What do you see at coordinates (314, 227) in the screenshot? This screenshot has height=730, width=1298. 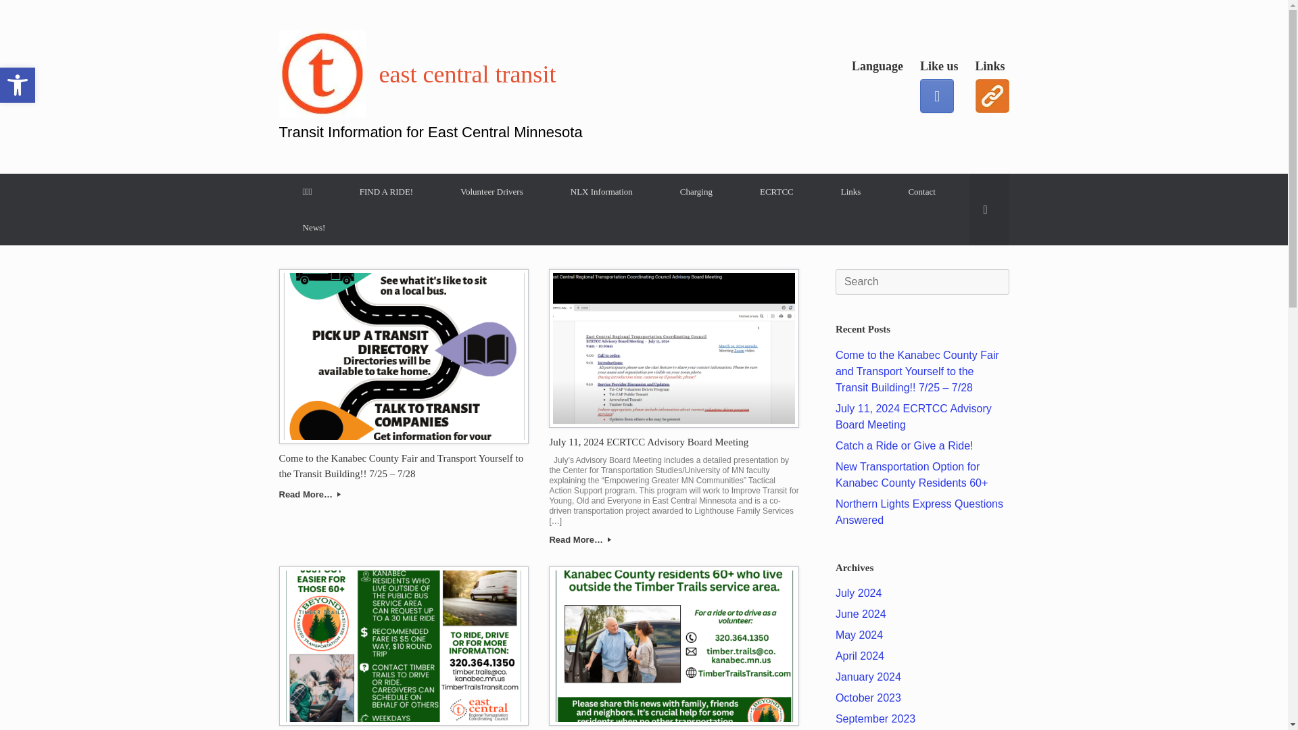 I see `News!` at bounding box center [314, 227].